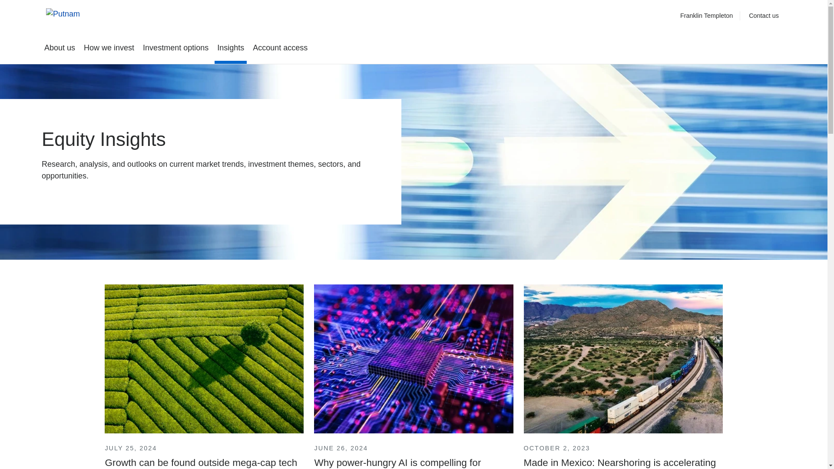 This screenshot has width=834, height=469. Describe the element at coordinates (60, 48) in the screenshot. I see `About us` at that location.